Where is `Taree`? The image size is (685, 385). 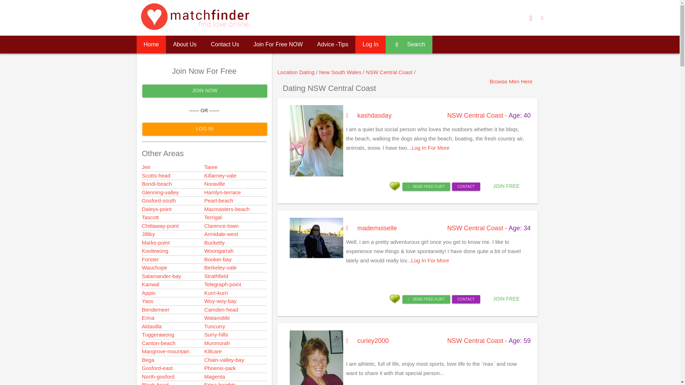 Taree is located at coordinates (211, 167).